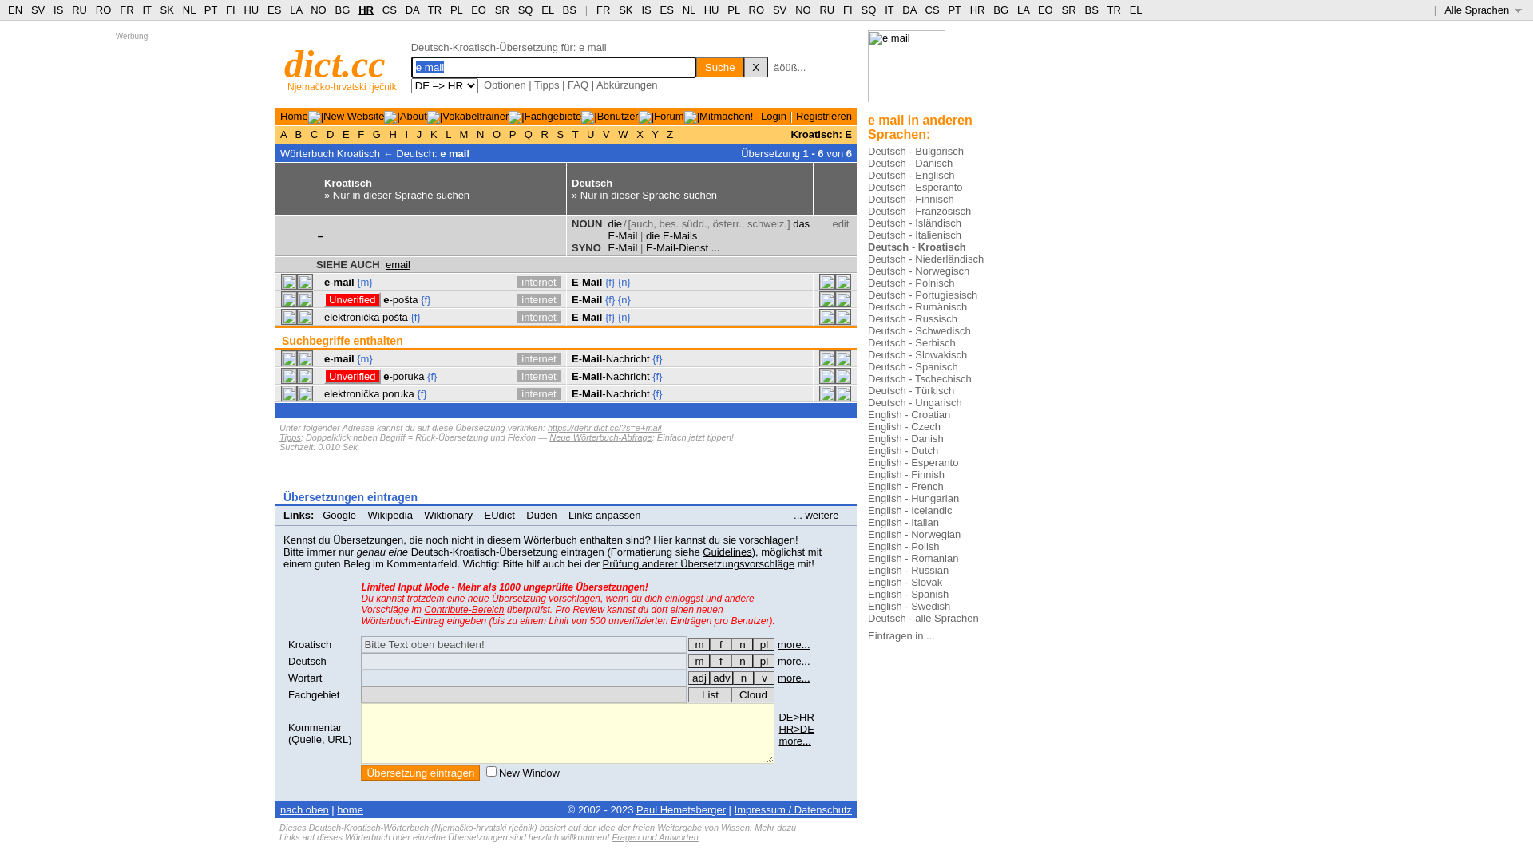 The height and width of the screenshot is (862, 1533). What do you see at coordinates (920, 378) in the screenshot?
I see `Deutsch - Tschechisch` at bounding box center [920, 378].